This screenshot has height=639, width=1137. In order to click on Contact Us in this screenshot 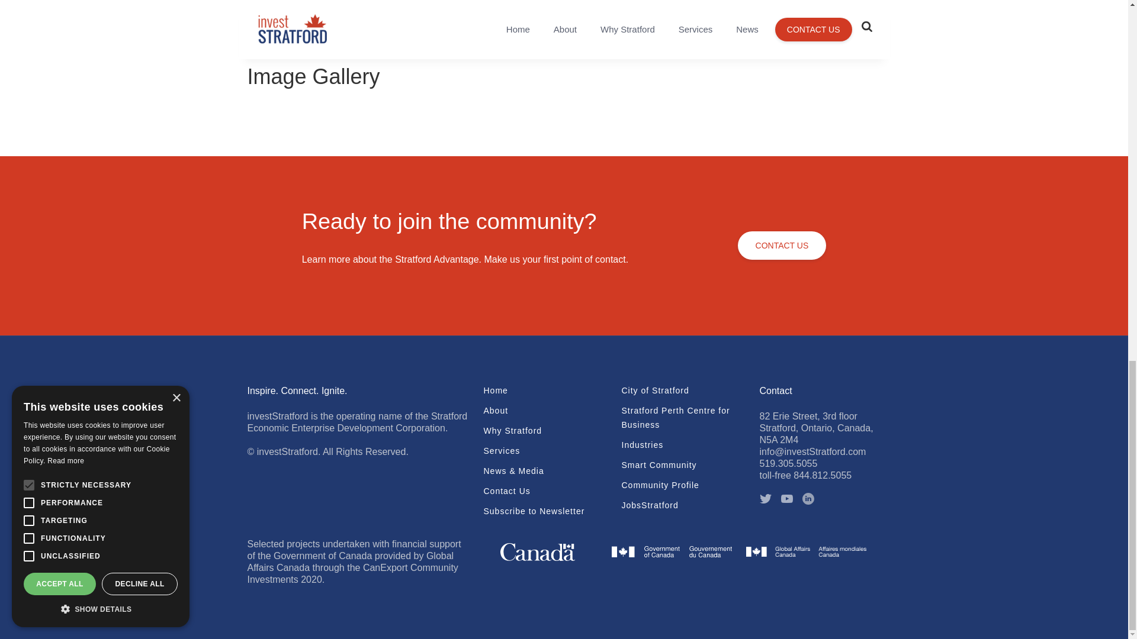, I will do `click(545, 491)`.